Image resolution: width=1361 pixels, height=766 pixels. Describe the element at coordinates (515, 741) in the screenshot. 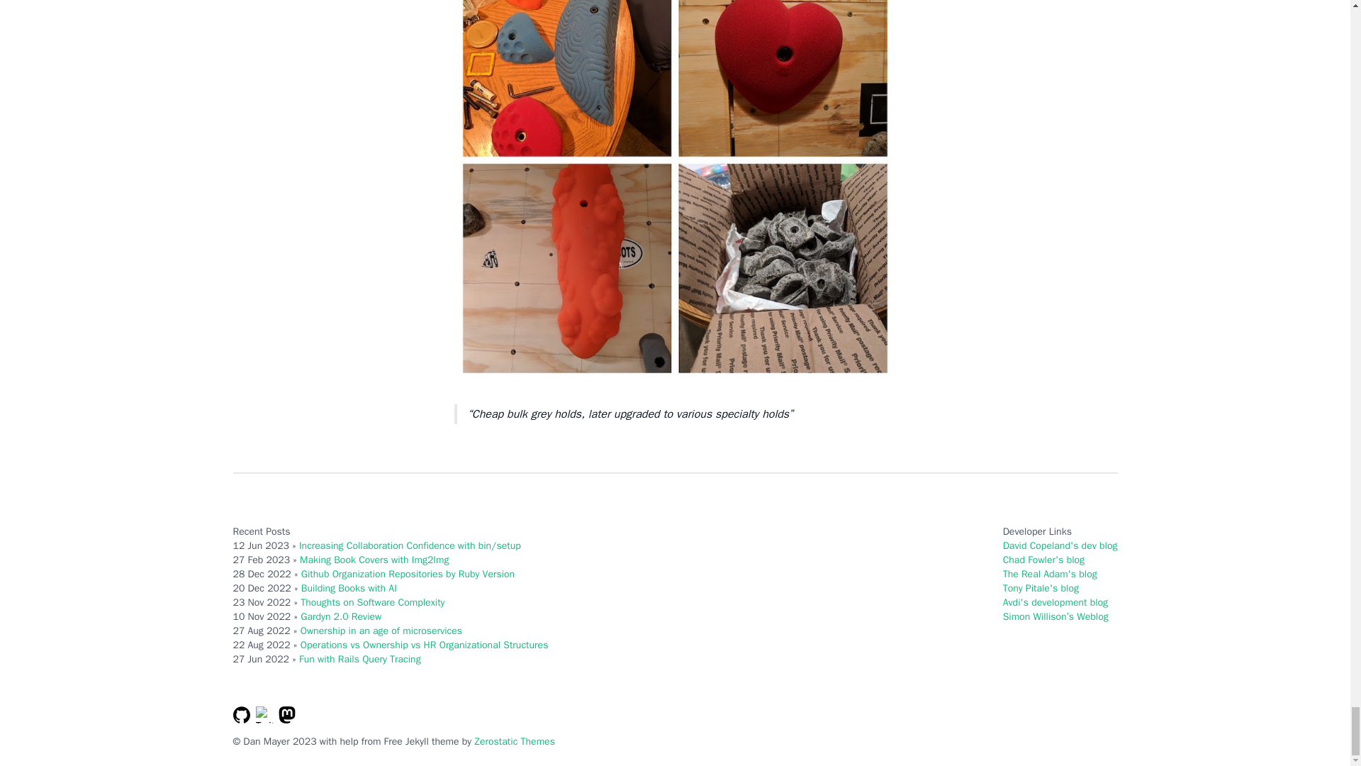

I see `Zerostatic Themes` at that location.